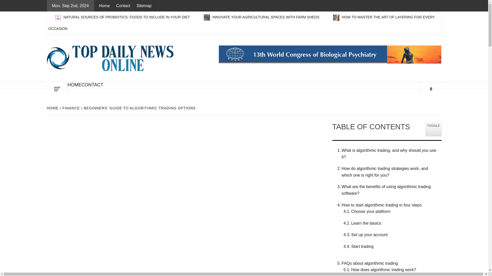 This screenshot has width=492, height=276. What do you see at coordinates (53, 108) in the screenshot?
I see `HOME` at bounding box center [53, 108].